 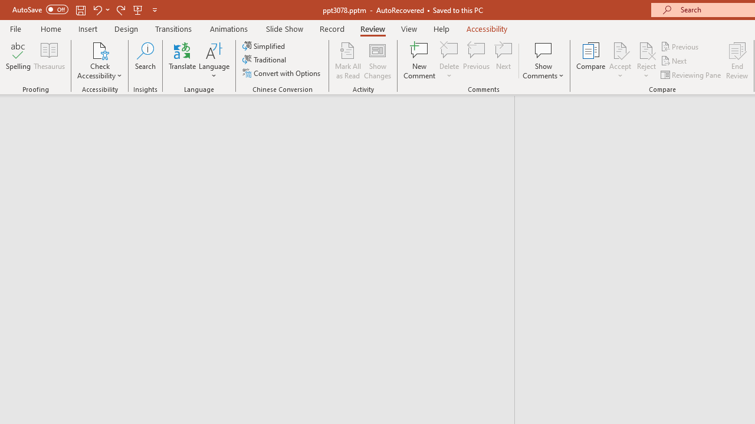 What do you see at coordinates (681, 46) in the screenshot?
I see `Previous` at bounding box center [681, 46].